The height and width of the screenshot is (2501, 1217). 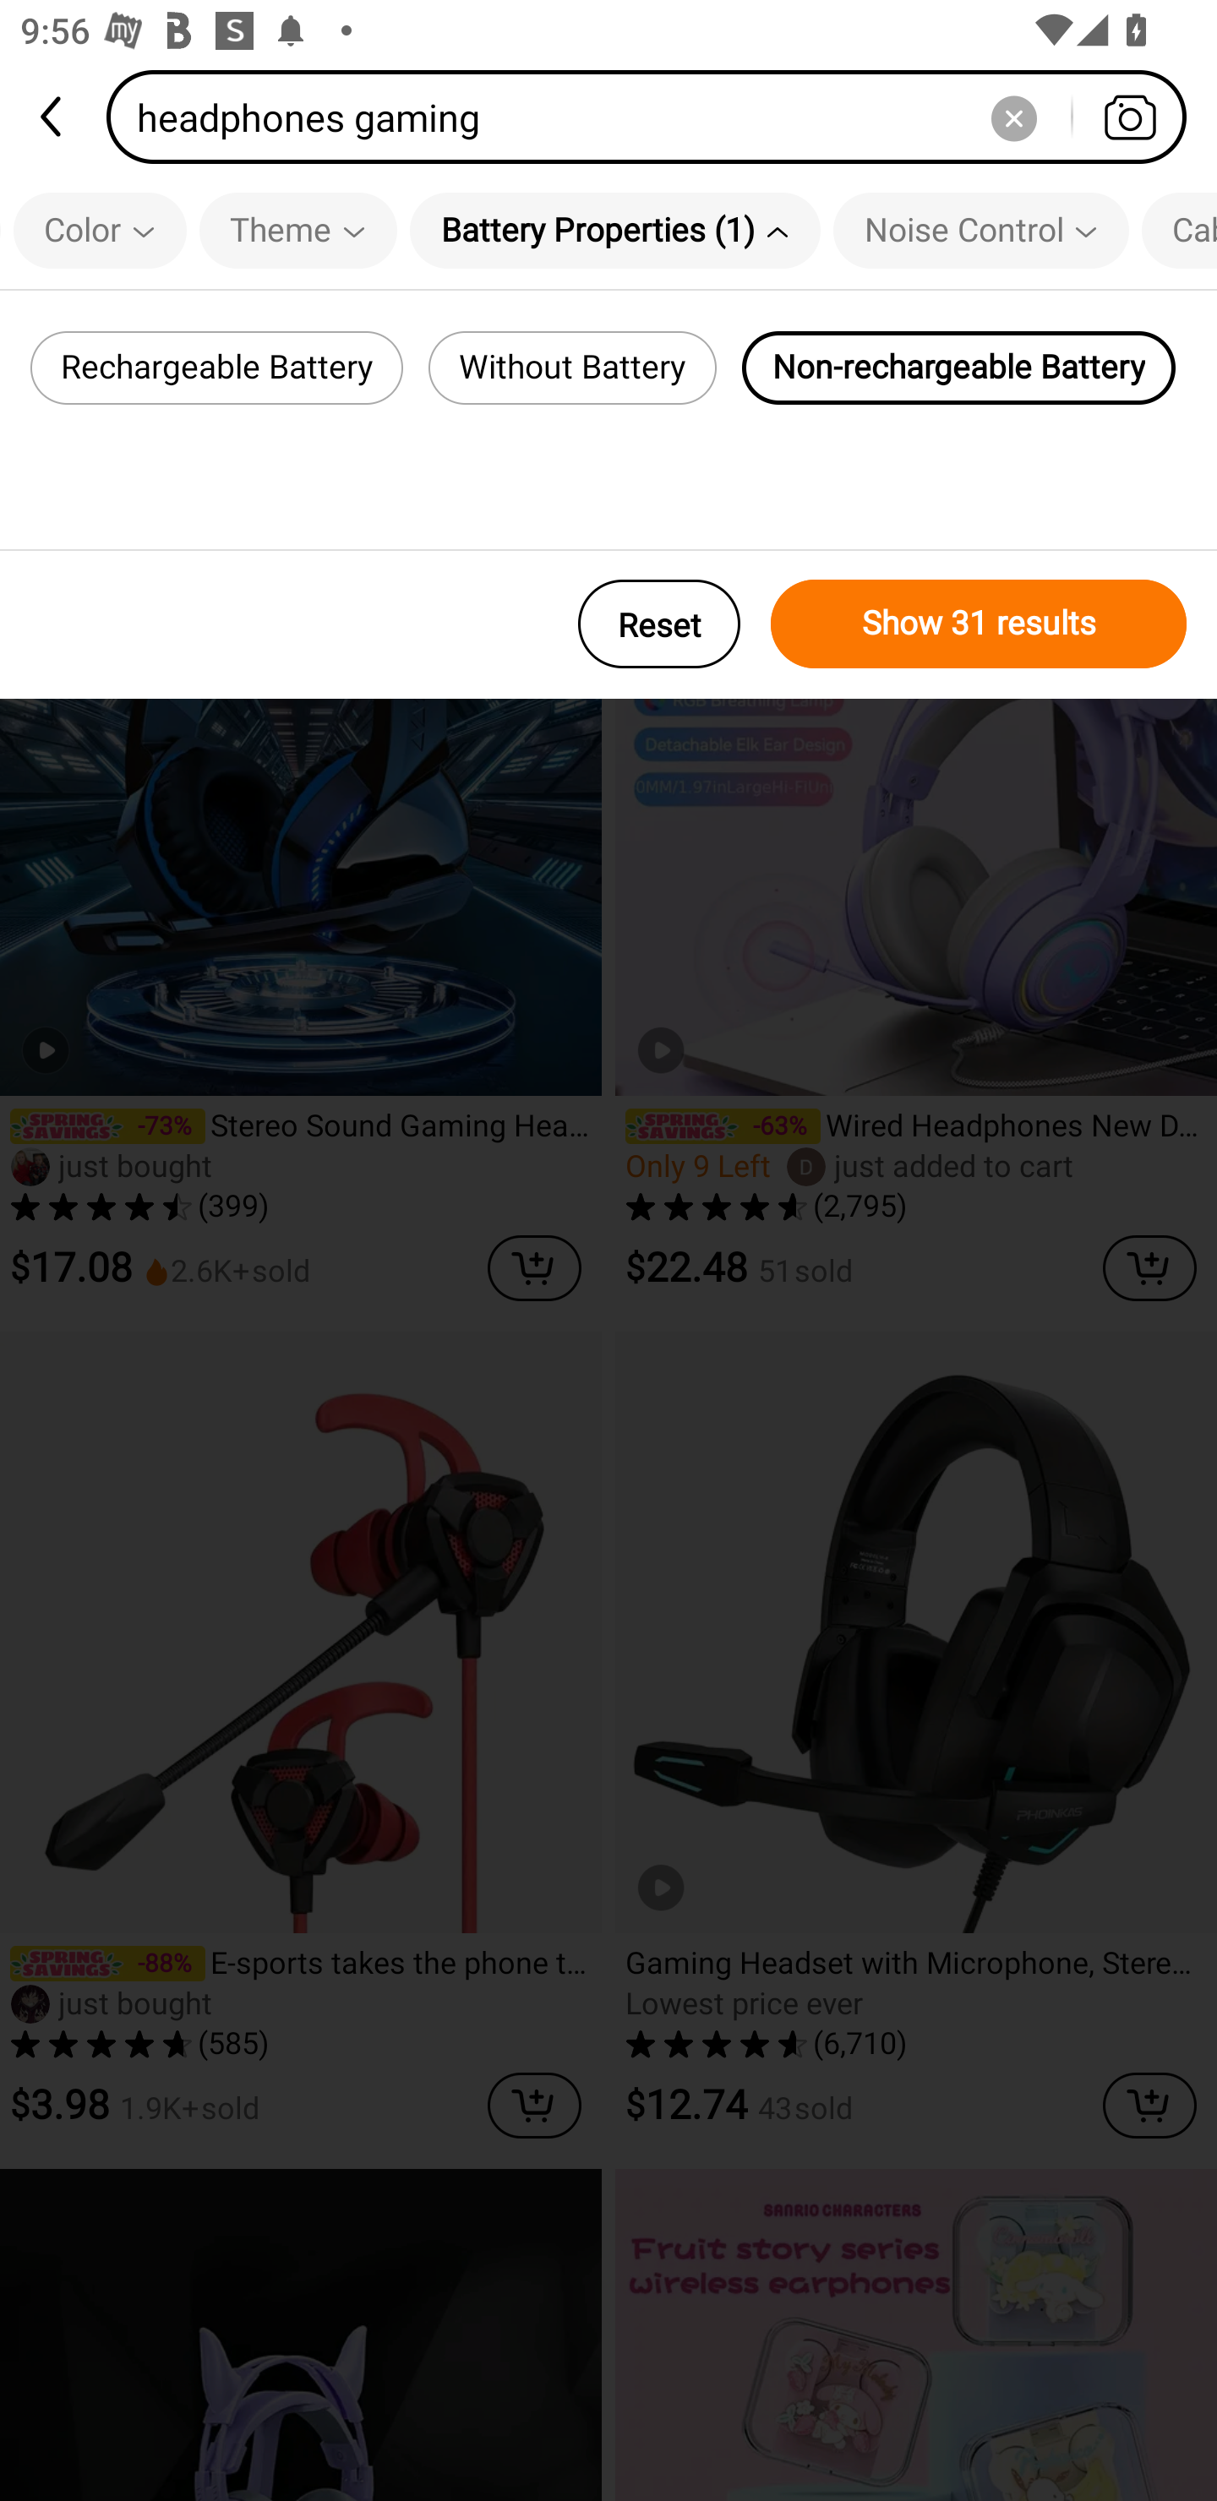 I want to click on Delete search history, so click(x=1013, y=117).